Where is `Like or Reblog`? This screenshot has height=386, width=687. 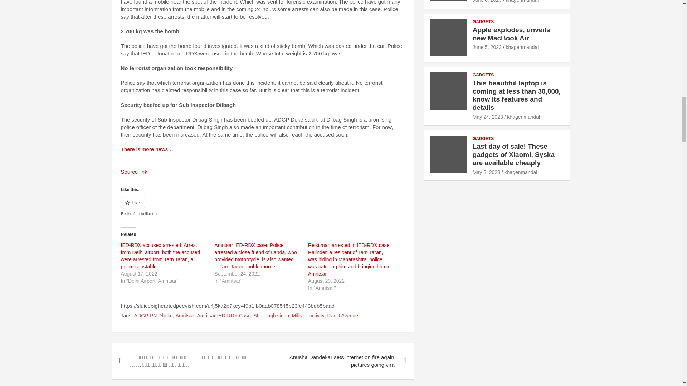 Like or Reblog is located at coordinates (263, 207).